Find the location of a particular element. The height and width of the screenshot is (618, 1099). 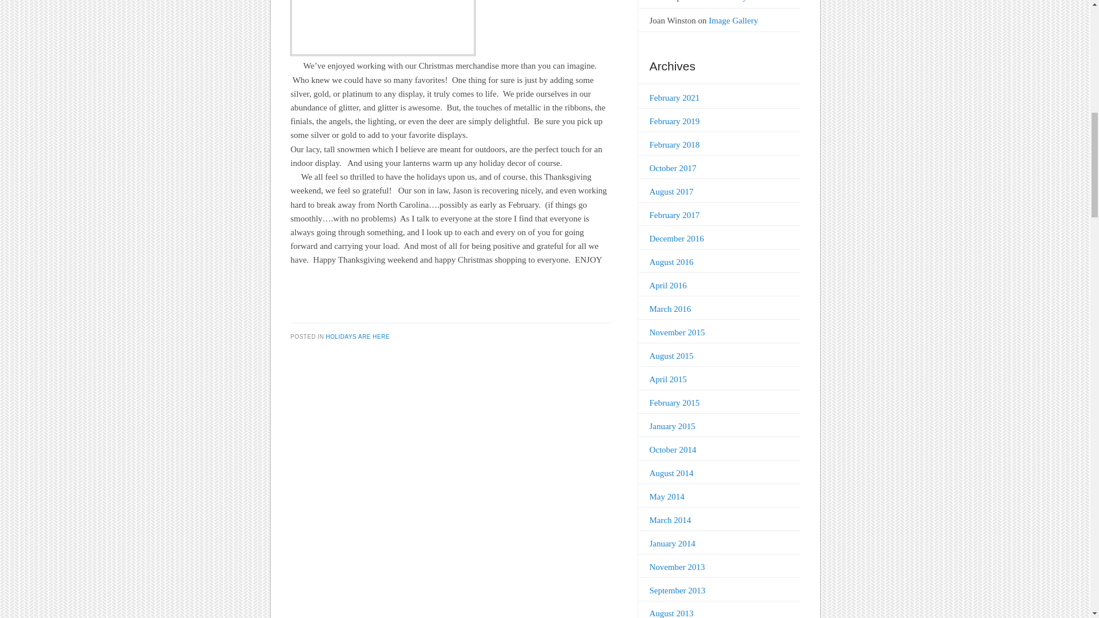

February 2017 is located at coordinates (674, 215).